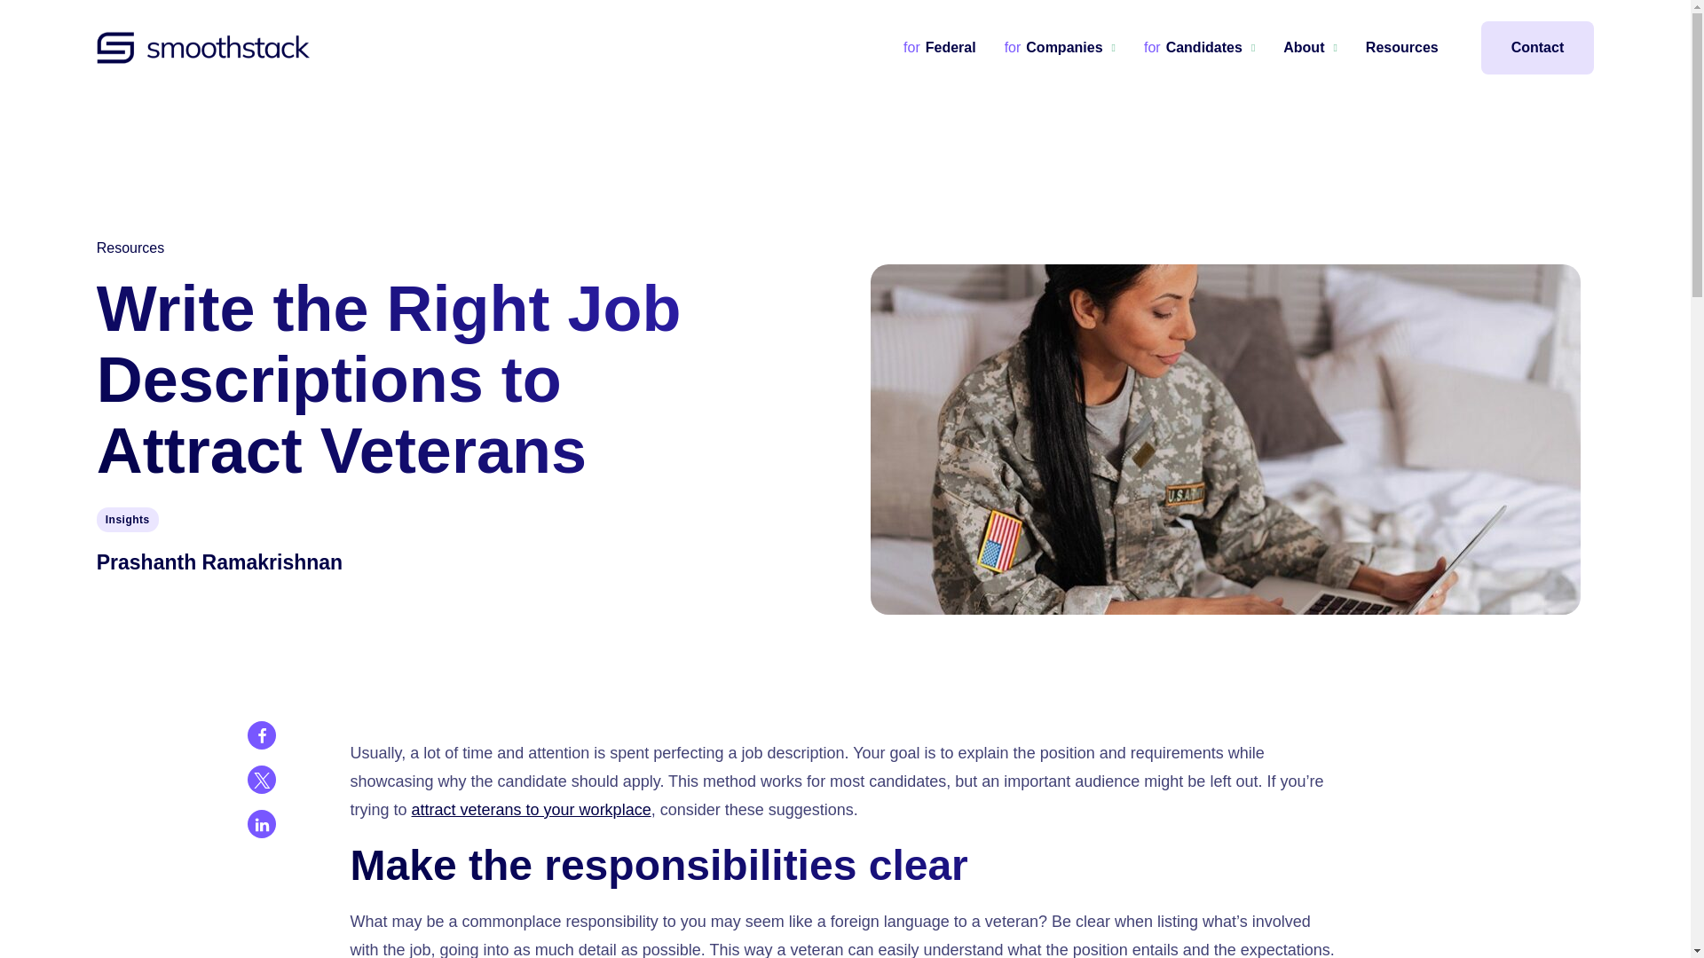  Describe the element at coordinates (1402, 48) in the screenshot. I see `Resources` at that location.